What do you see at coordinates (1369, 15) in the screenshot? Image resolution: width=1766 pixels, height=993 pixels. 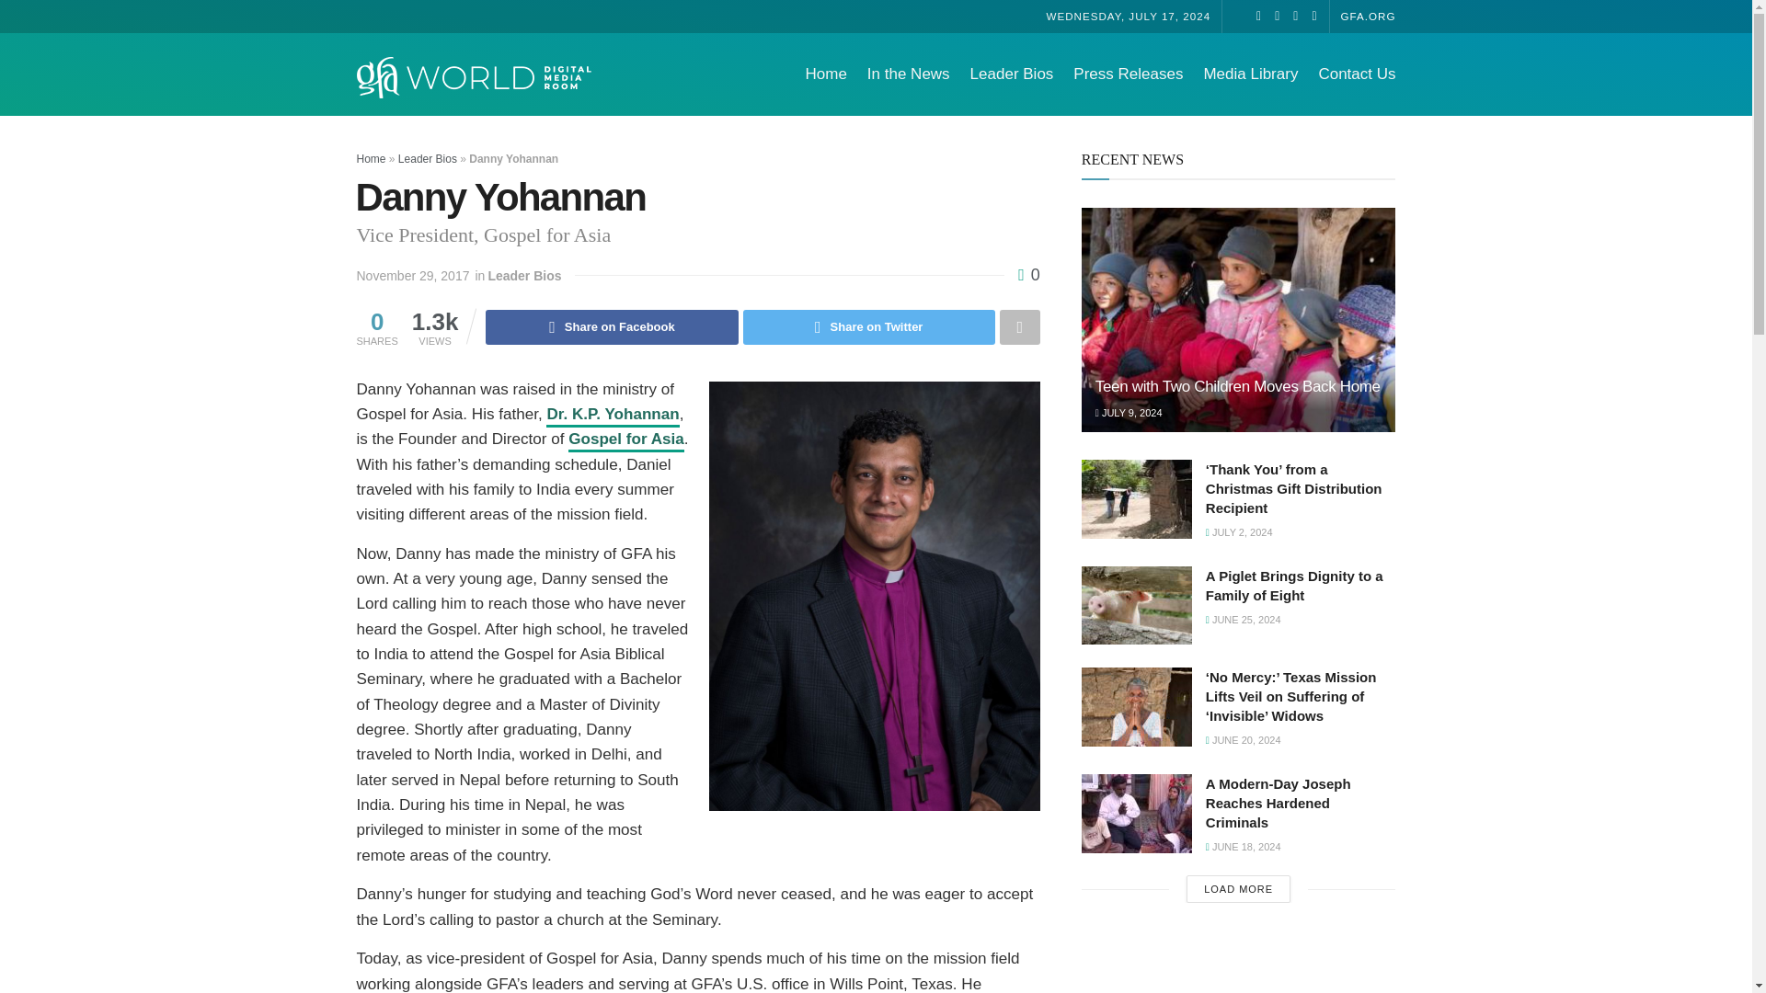 I see `GFA.ORG` at bounding box center [1369, 15].